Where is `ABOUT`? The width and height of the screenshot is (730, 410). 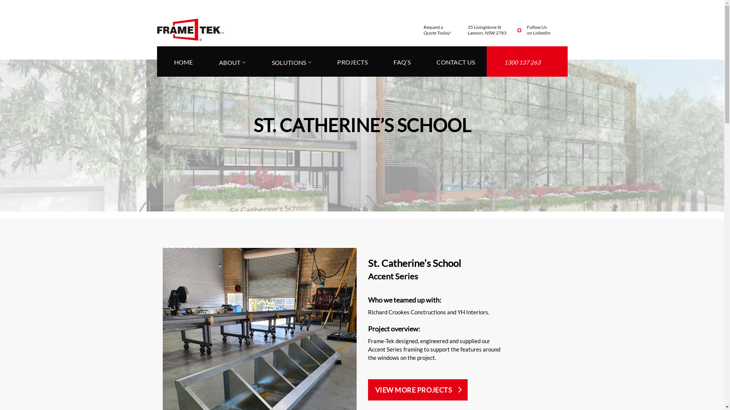
ABOUT is located at coordinates (232, 61).